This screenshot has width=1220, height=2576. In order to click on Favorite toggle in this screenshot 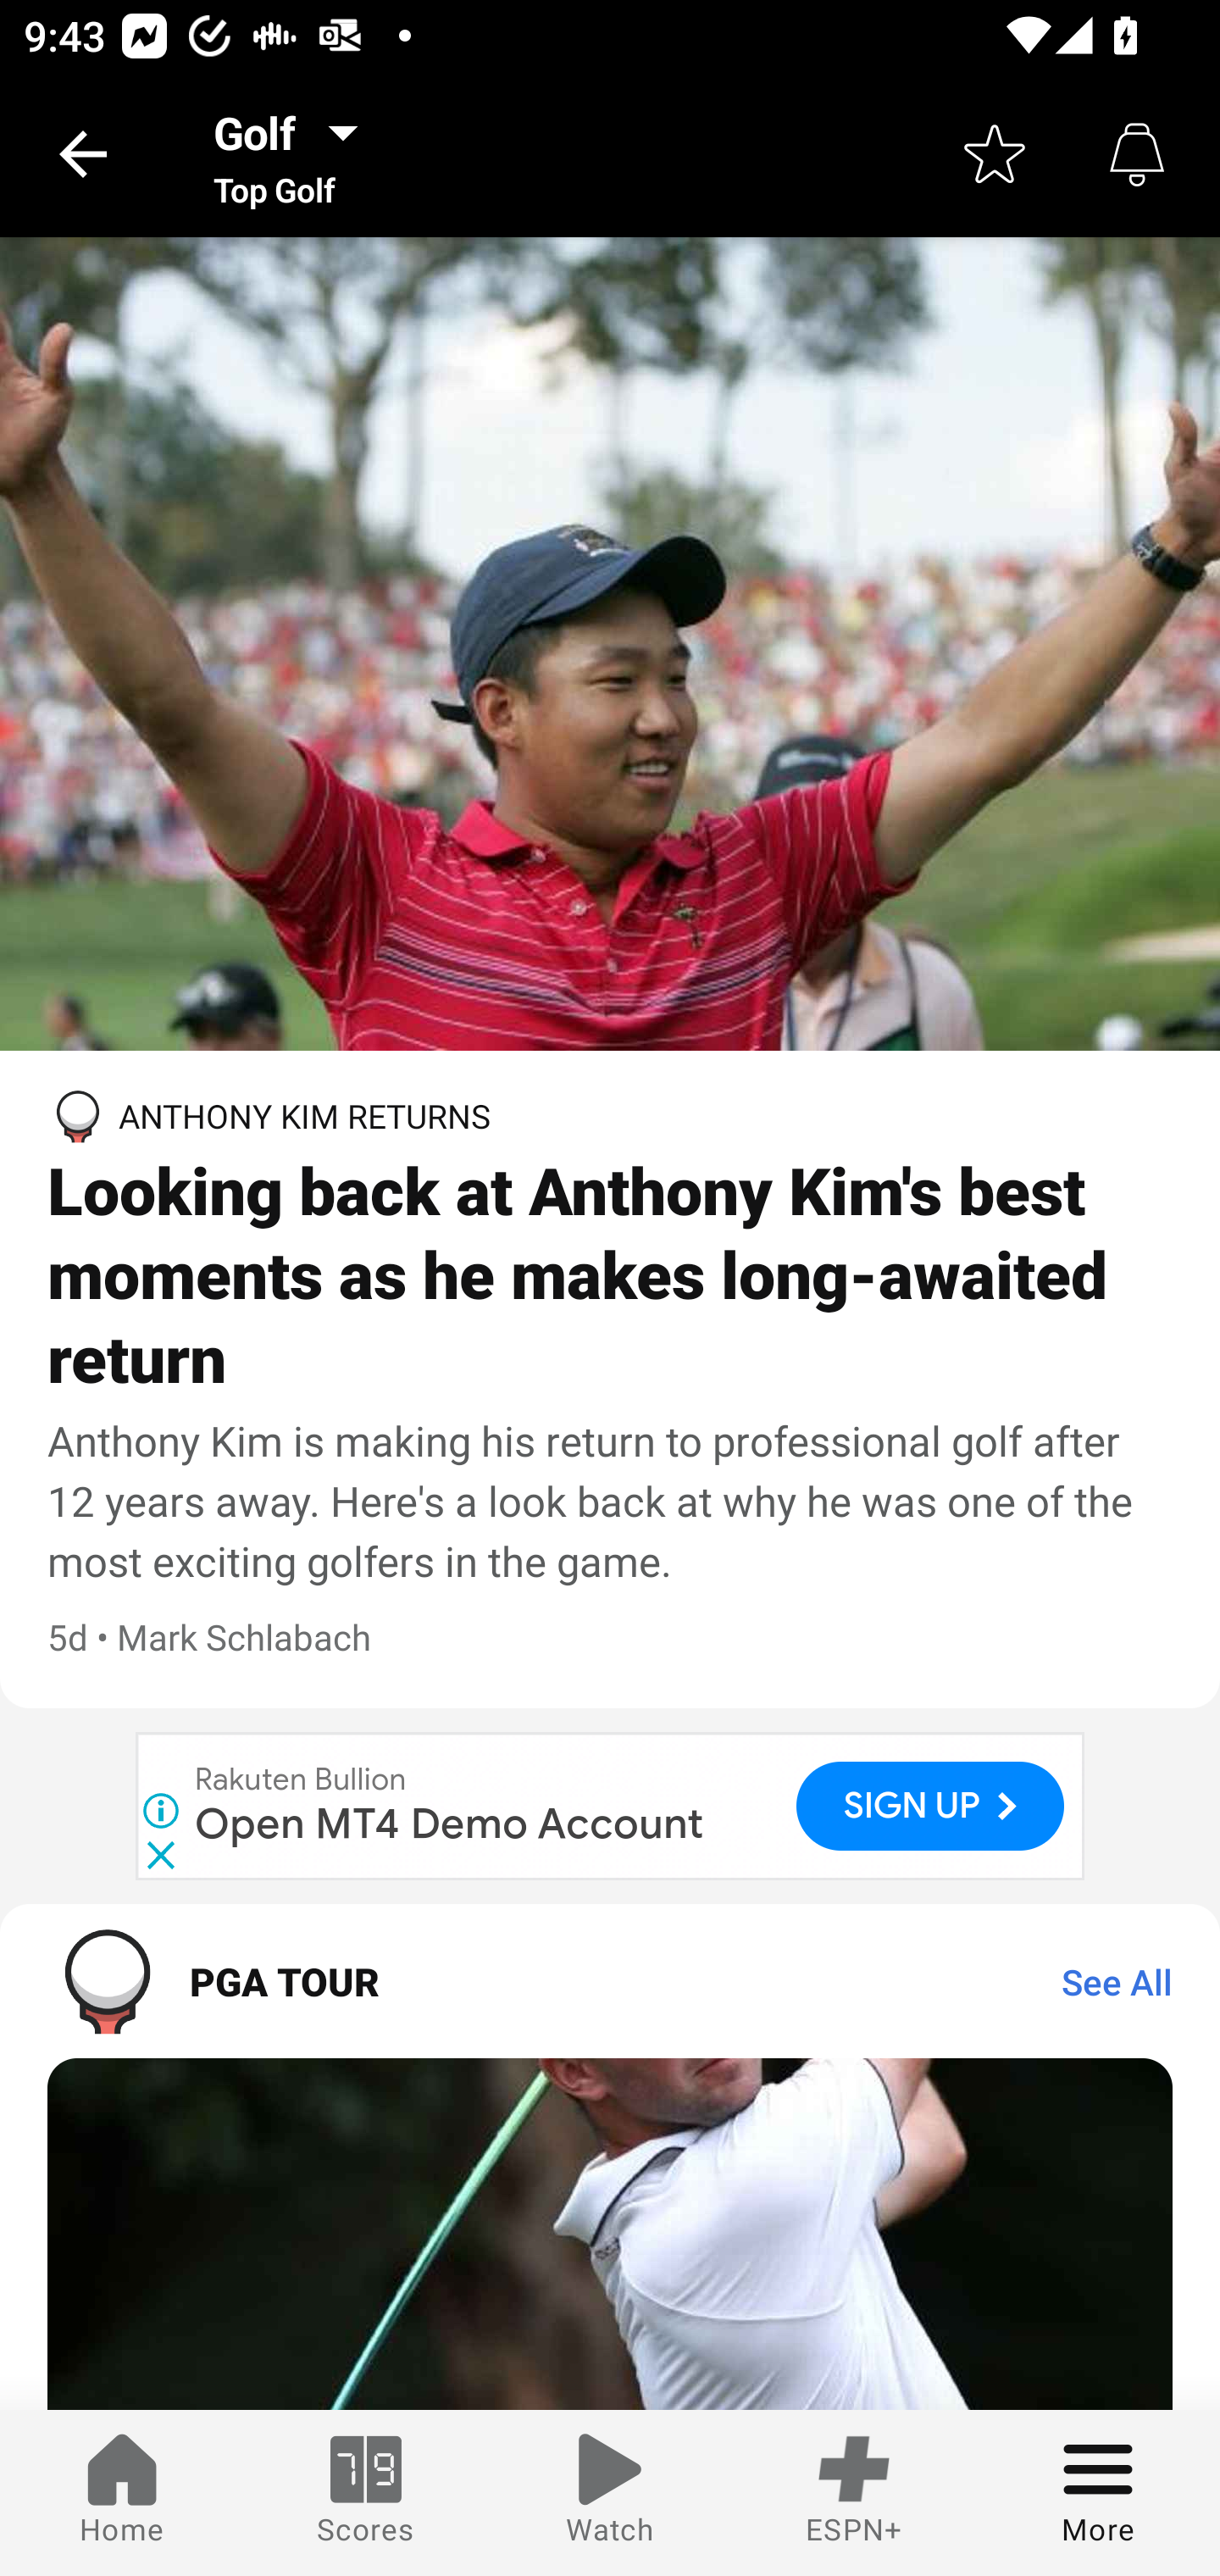, I will do `click(995, 154)`.